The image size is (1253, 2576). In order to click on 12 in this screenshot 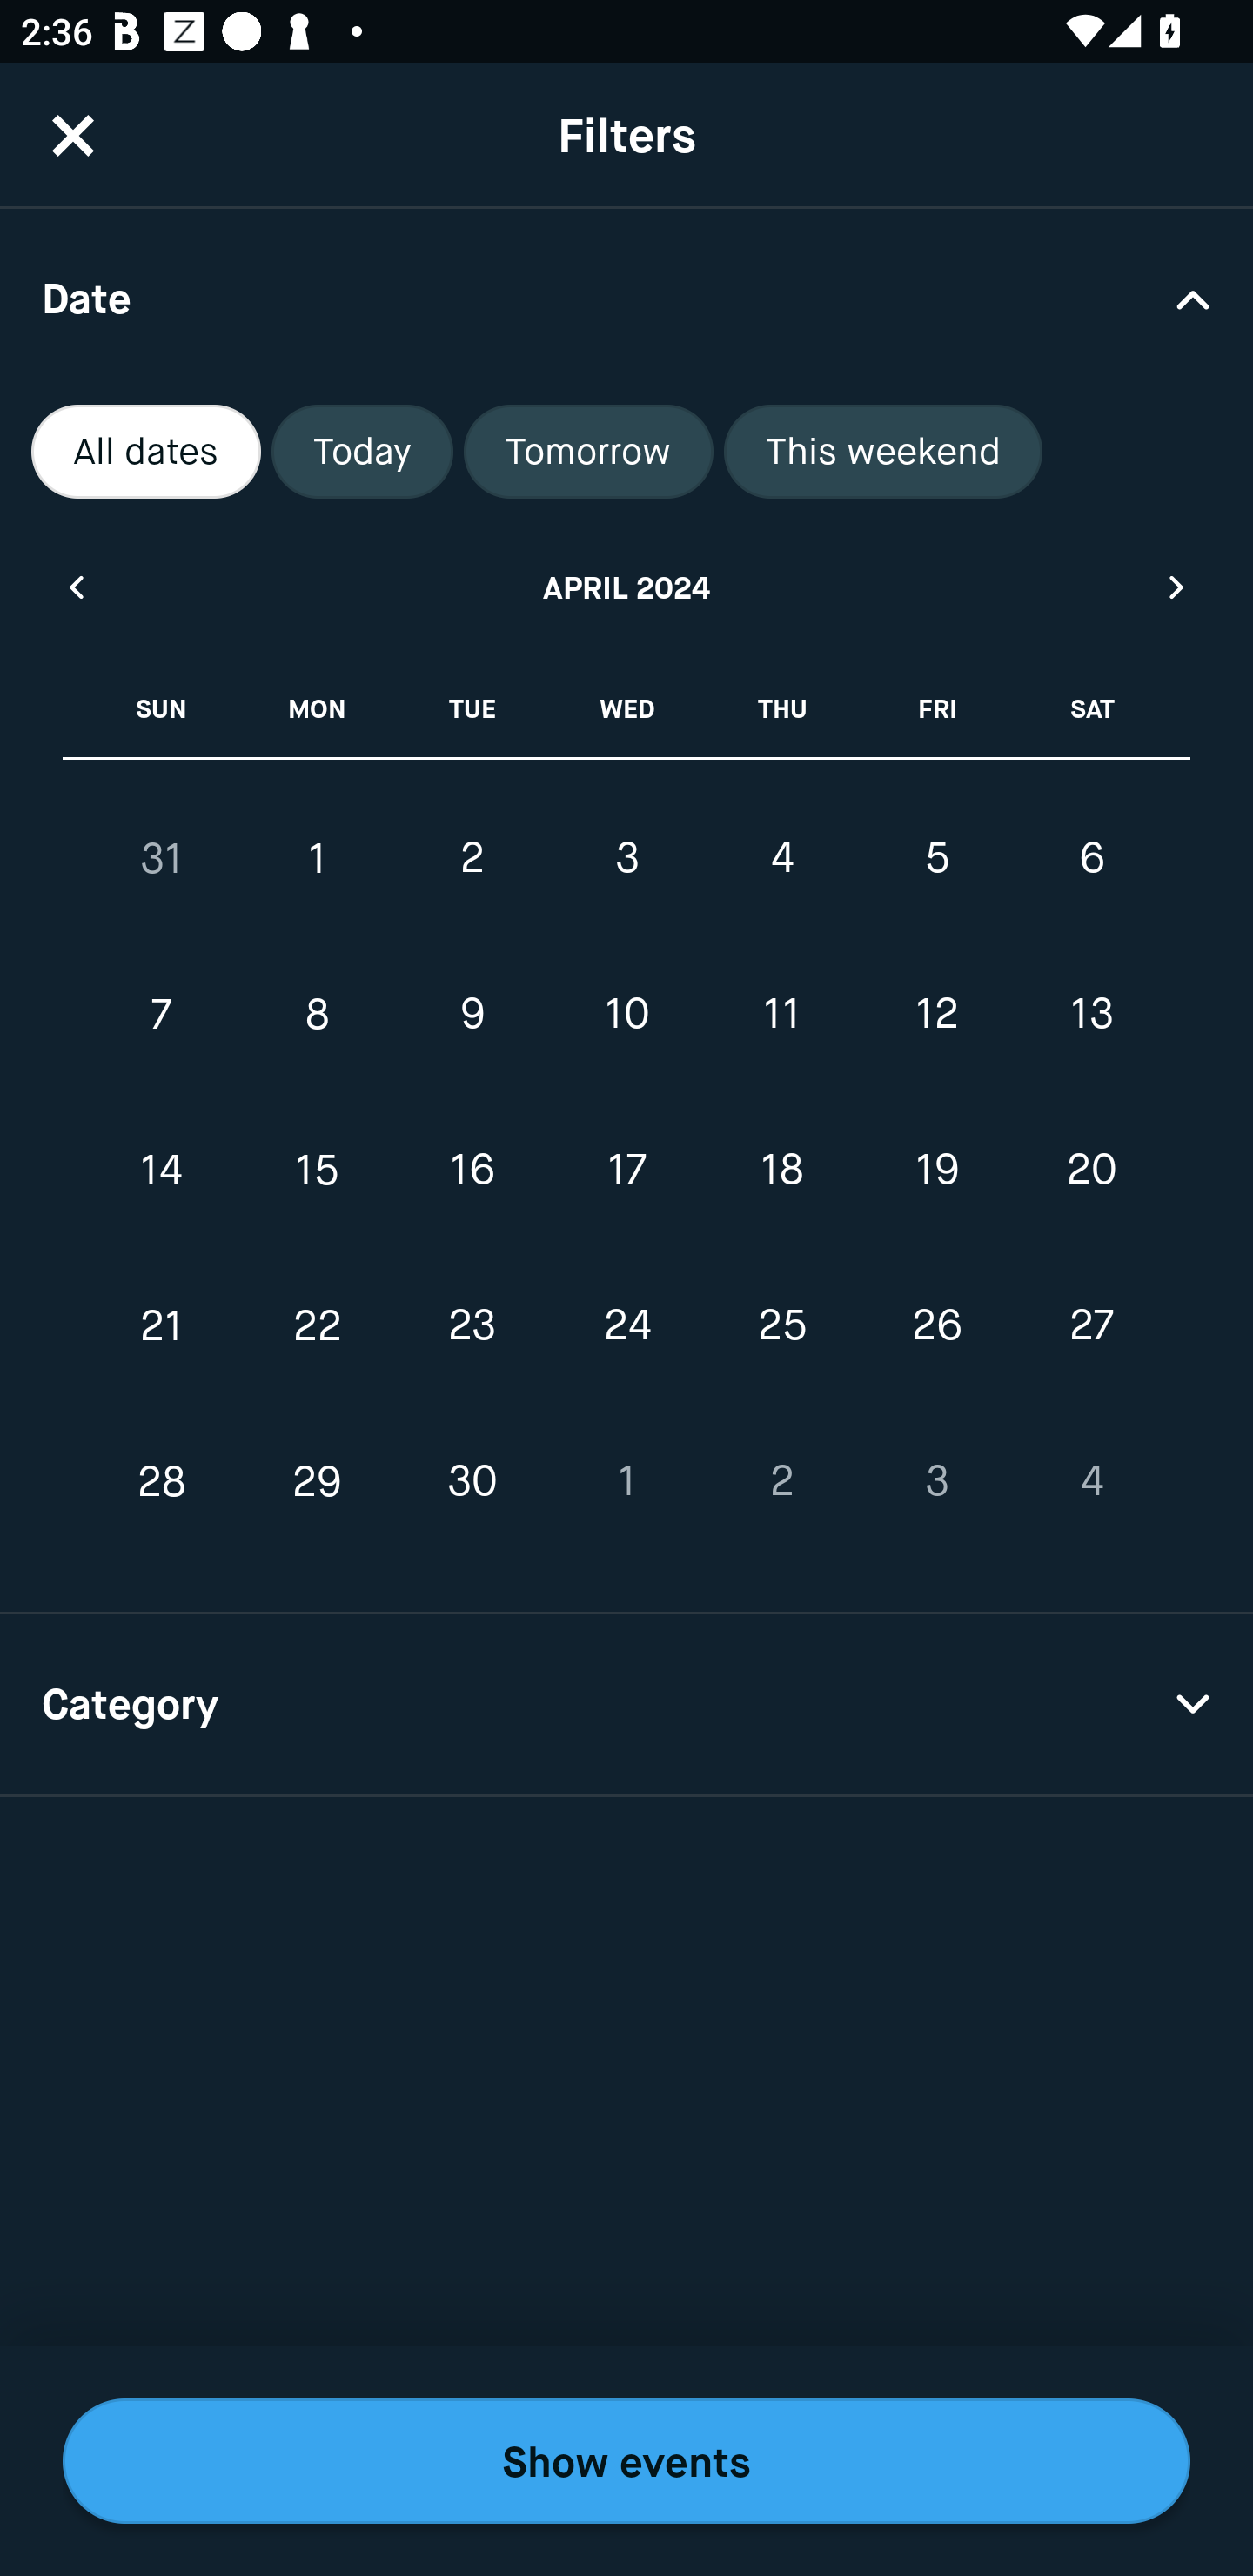, I will do `click(936, 1015)`.